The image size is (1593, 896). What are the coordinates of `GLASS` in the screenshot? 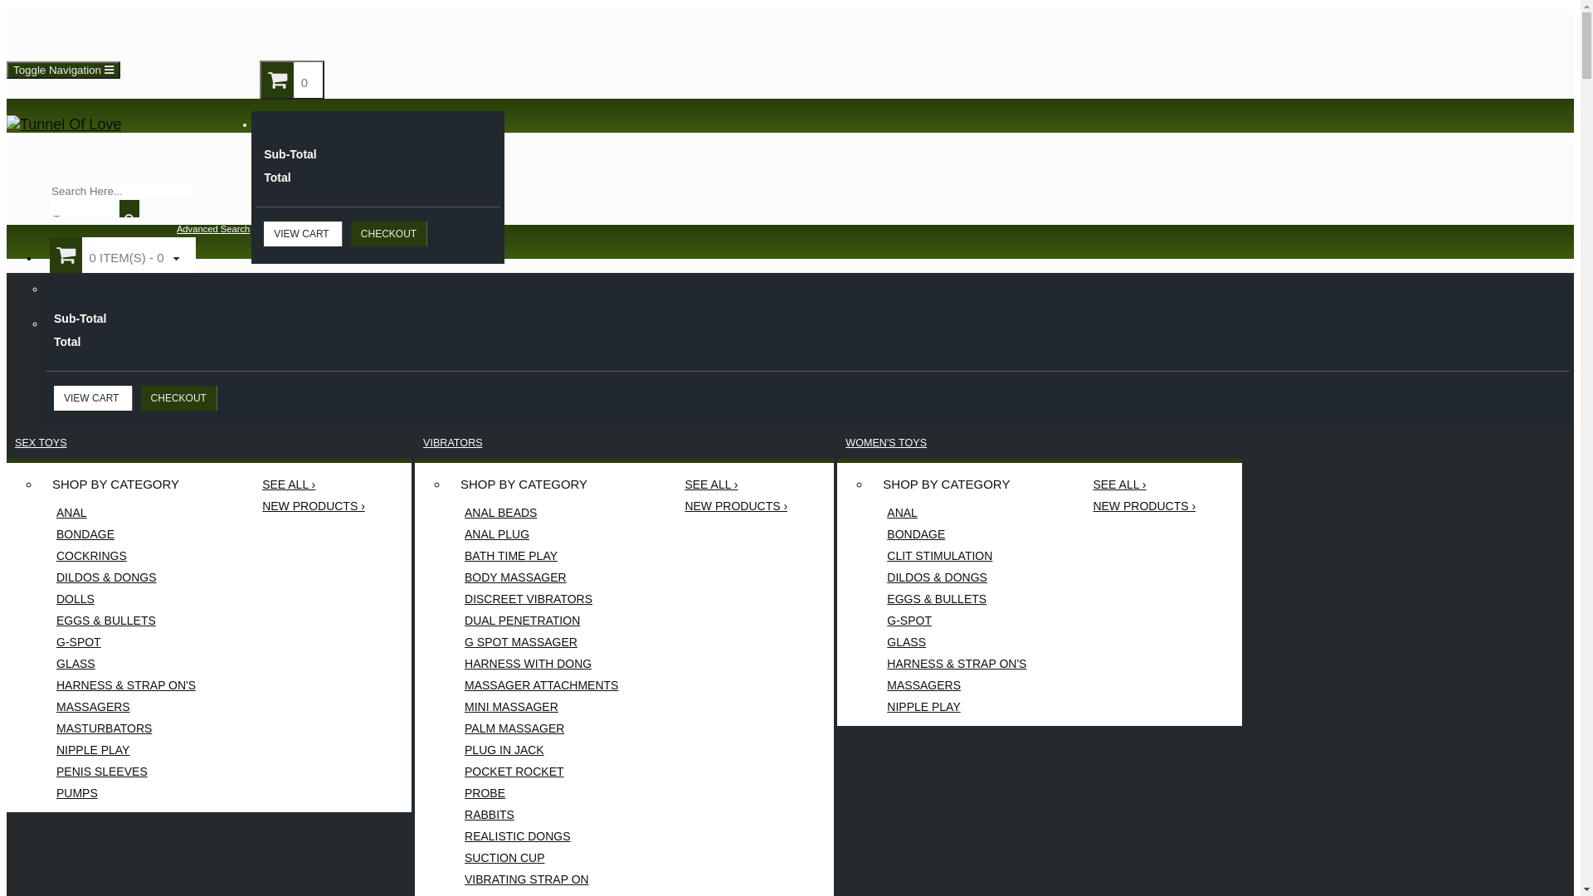 It's located at (957, 642).